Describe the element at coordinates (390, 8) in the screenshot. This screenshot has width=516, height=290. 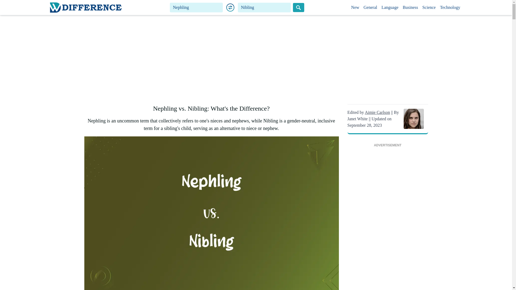
I see `Language` at that location.